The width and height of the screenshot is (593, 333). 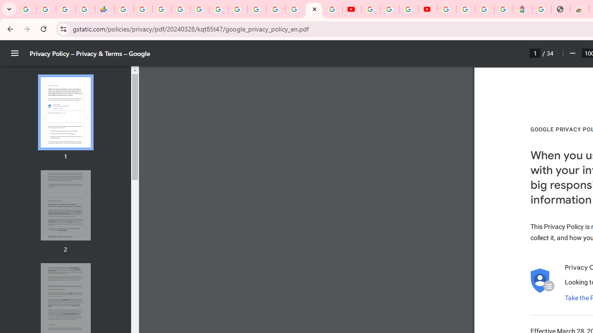 I want to click on AutomationID: thumbnail, so click(x=65, y=205).